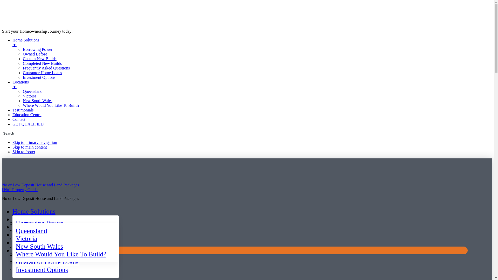 This screenshot has height=280, width=498. I want to click on Where Would You Like To Build?, so click(51, 105).